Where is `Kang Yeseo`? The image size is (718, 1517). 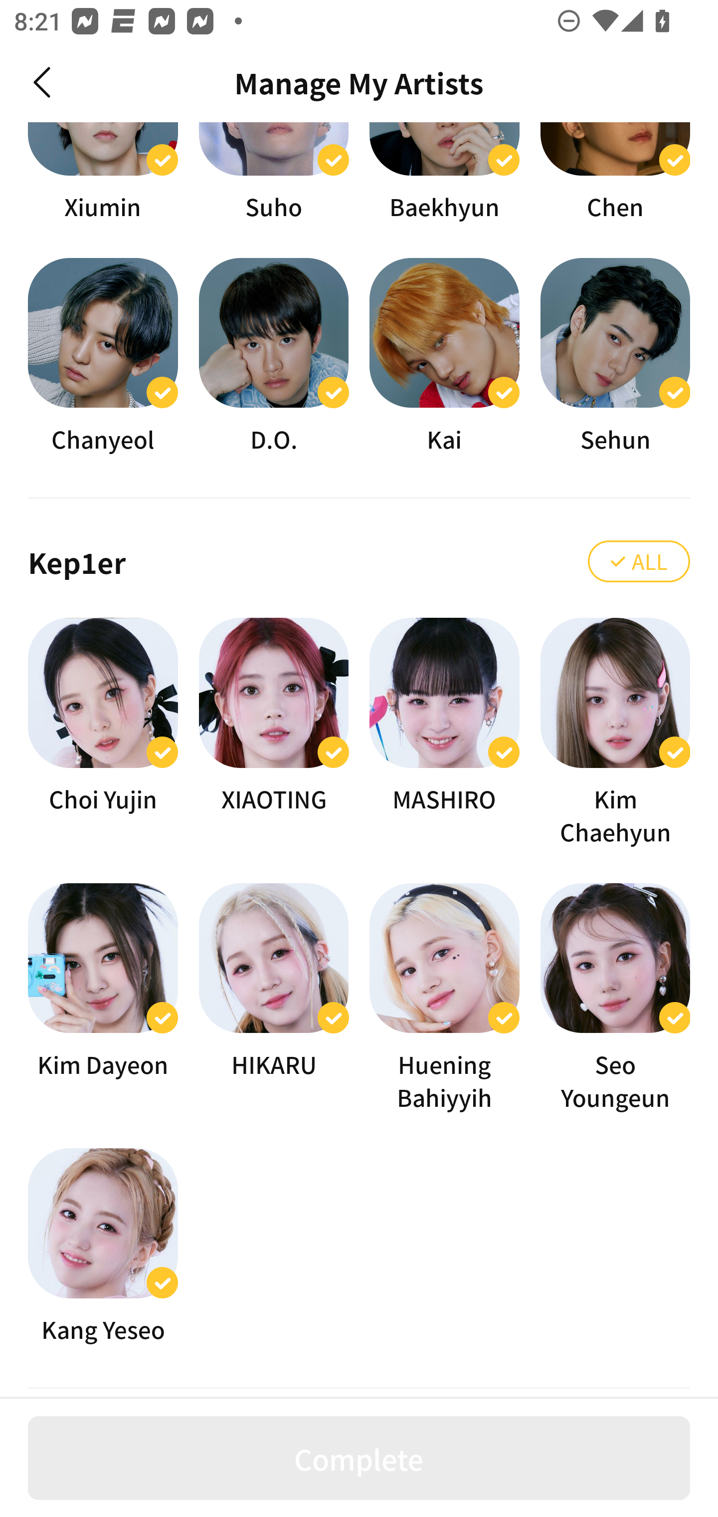 Kang Yeseo is located at coordinates (103, 1247).